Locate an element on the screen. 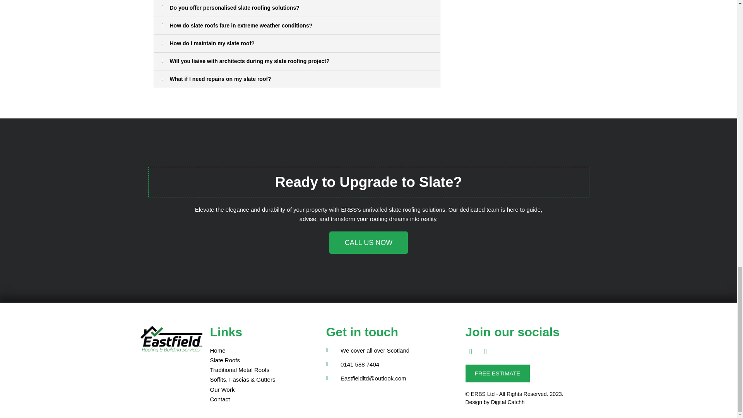  How do I maintain my slate roof? is located at coordinates (211, 43).